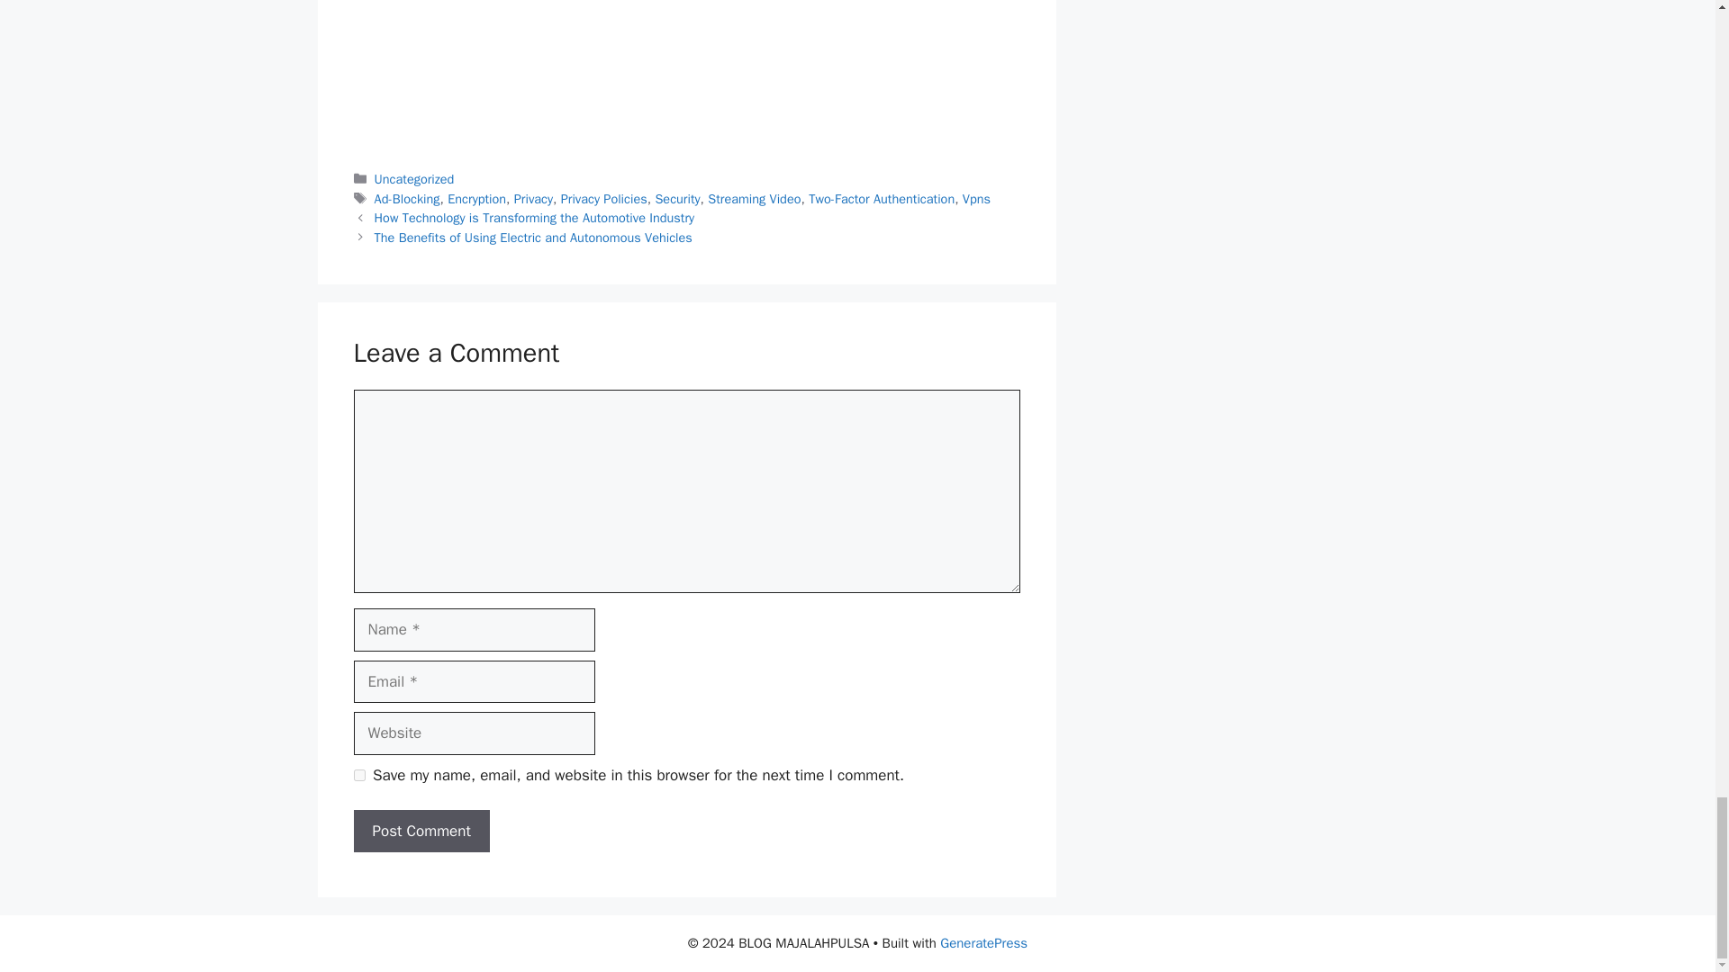  What do you see at coordinates (753, 198) in the screenshot?
I see `Streaming Video` at bounding box center [753, 198].